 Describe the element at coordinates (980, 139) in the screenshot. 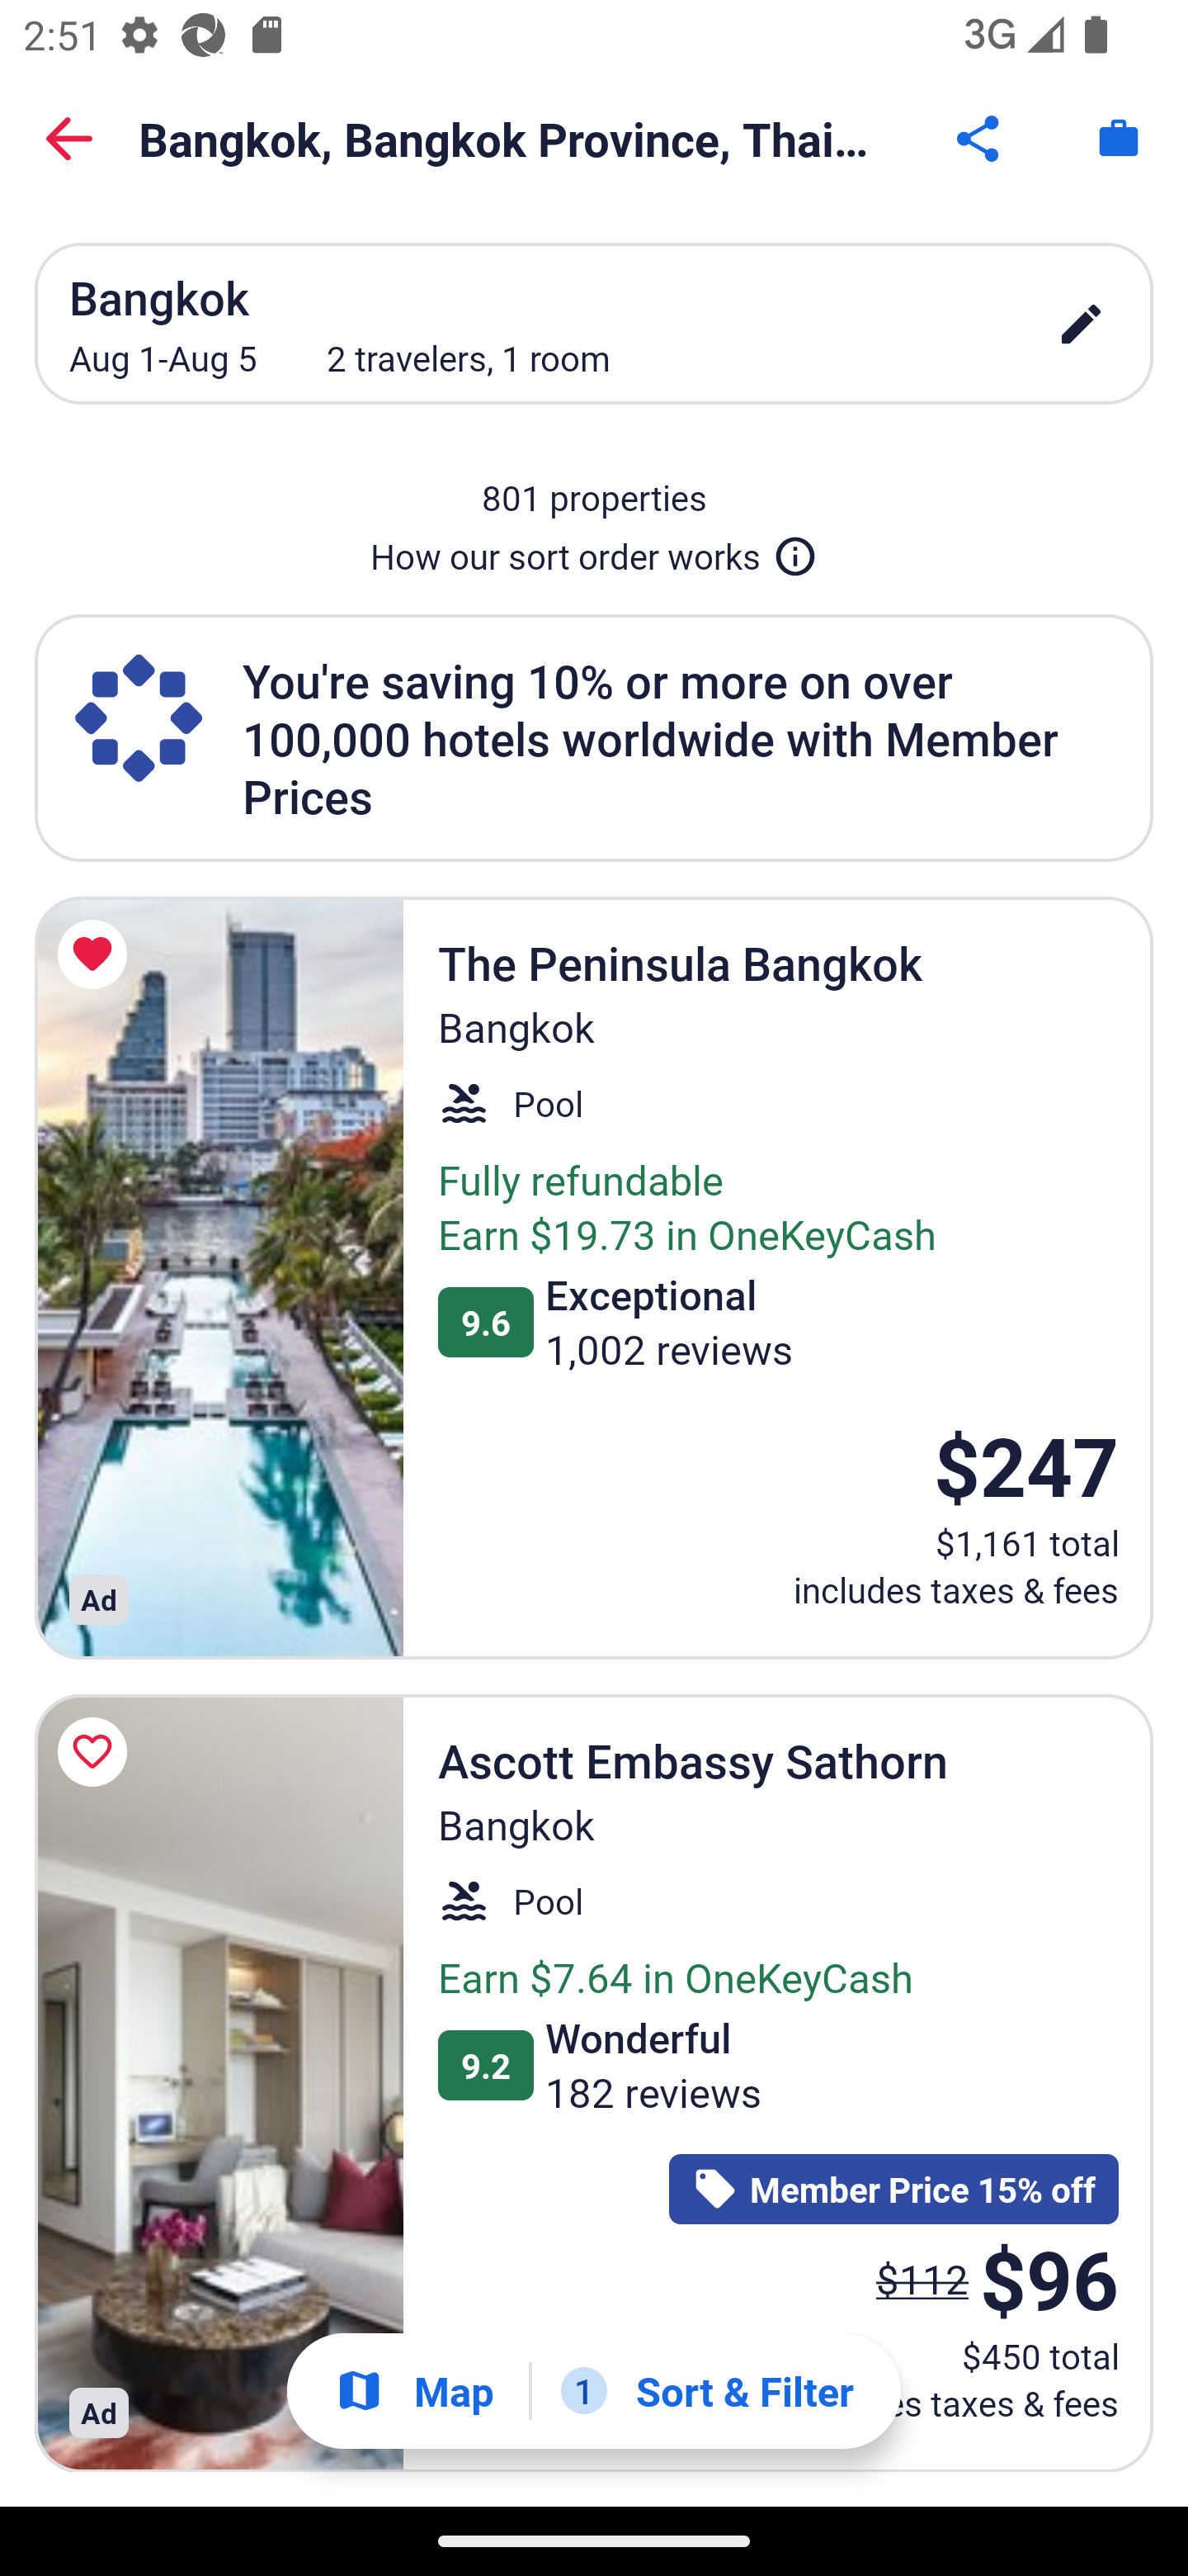

I see `Share Button` at that location.